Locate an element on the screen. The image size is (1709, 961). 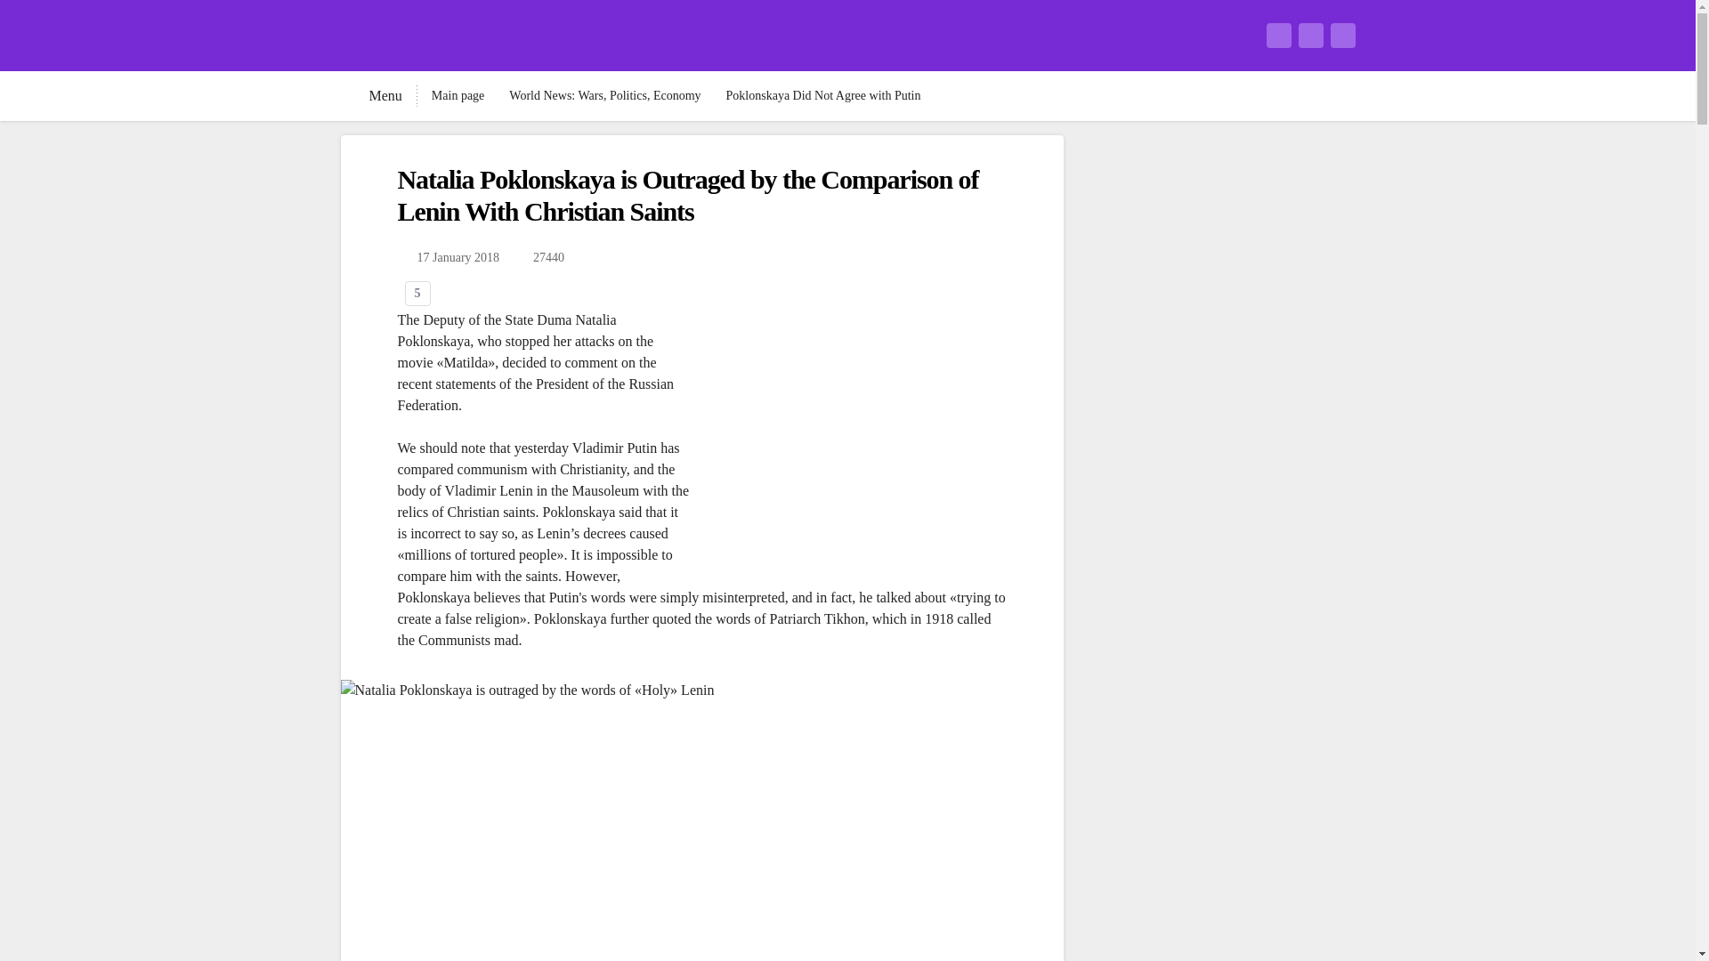
Menu is located at coordinates (370, 96).